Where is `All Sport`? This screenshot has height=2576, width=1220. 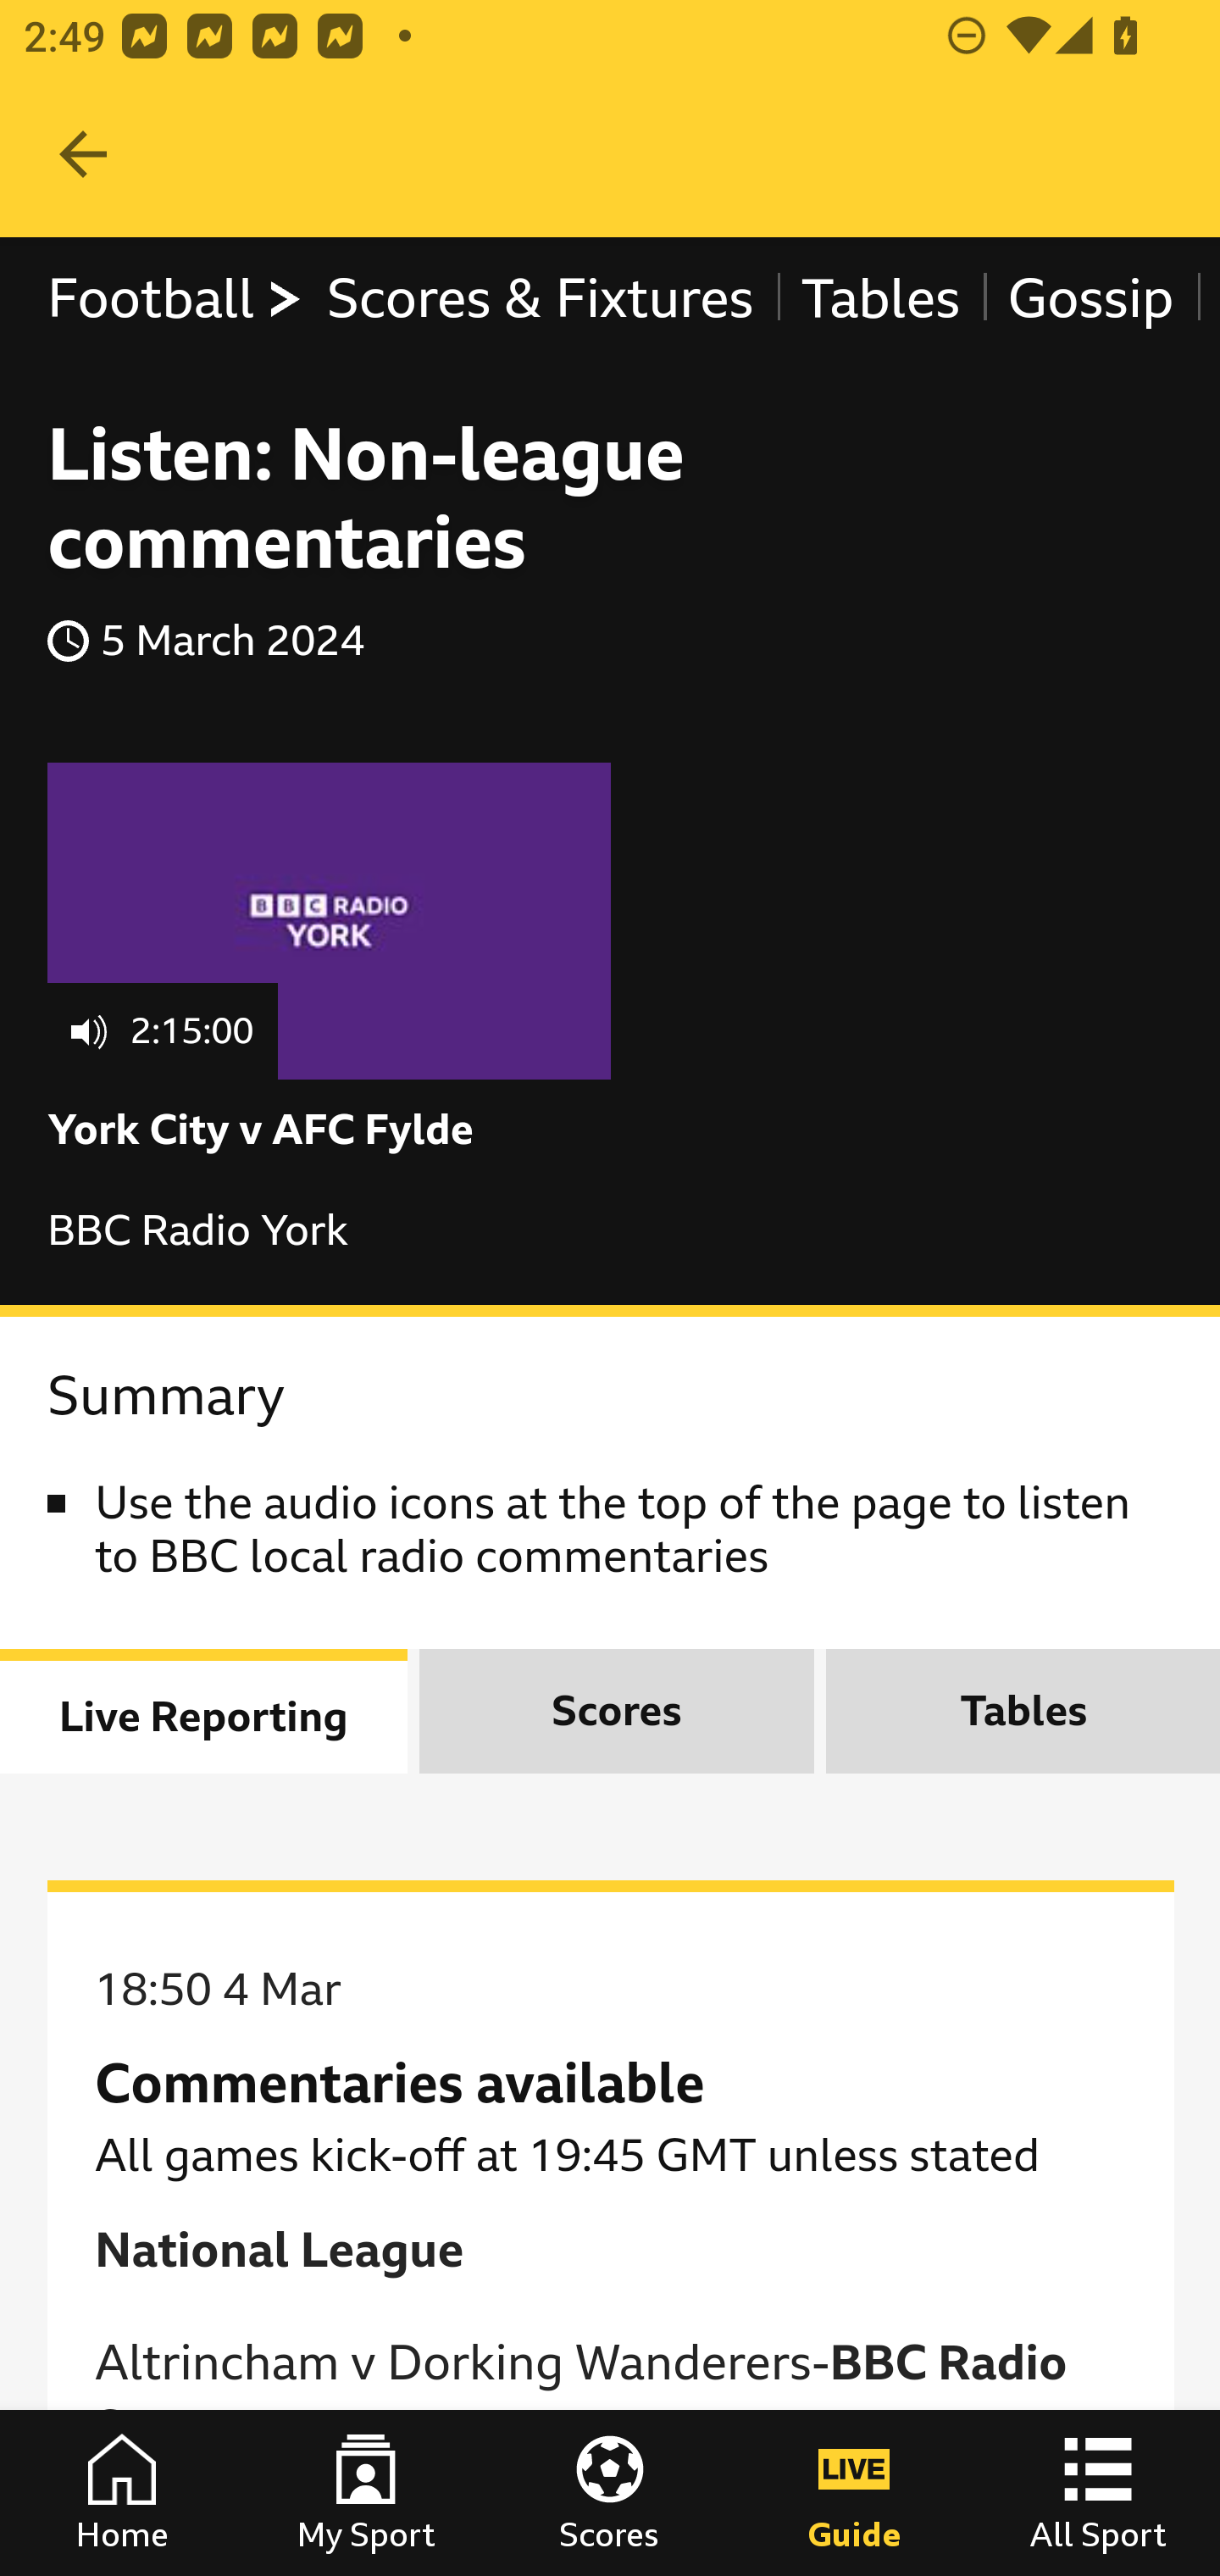
All Sport is located at coordinates (1098, 2493).